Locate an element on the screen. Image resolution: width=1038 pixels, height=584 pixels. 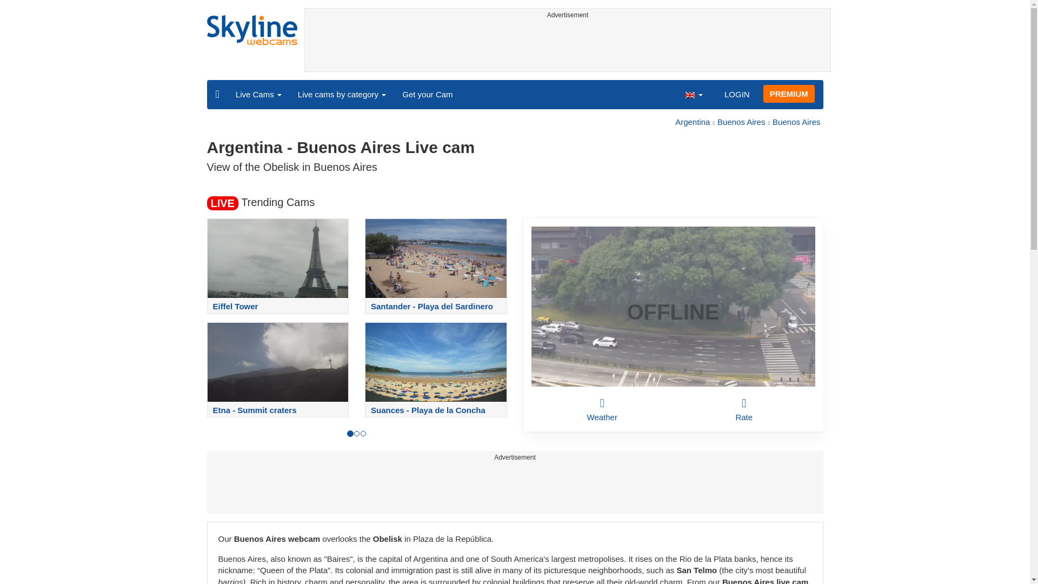
Advertisement is located at coordinates (568, 47).